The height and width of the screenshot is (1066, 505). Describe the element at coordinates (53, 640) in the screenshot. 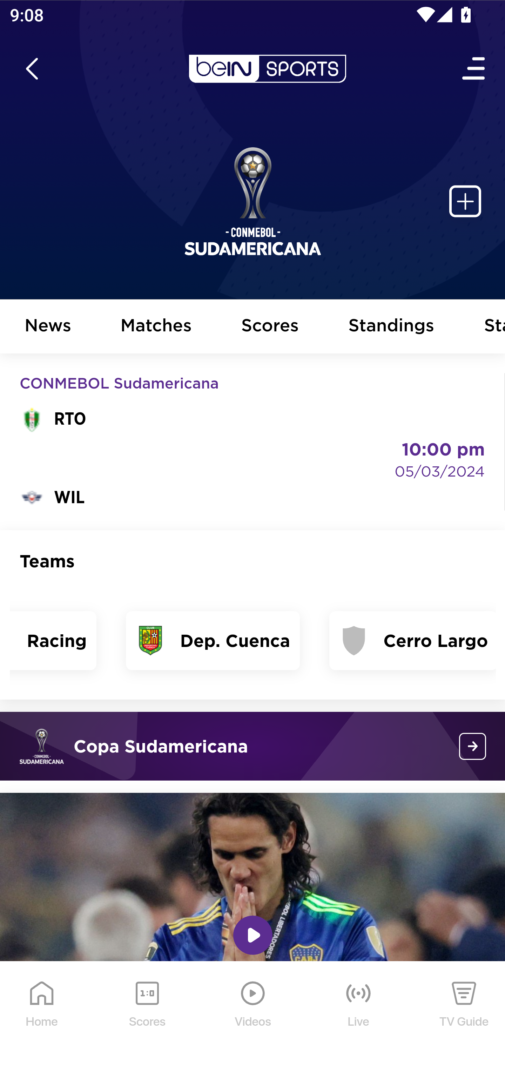

I see `Racing` at that location.